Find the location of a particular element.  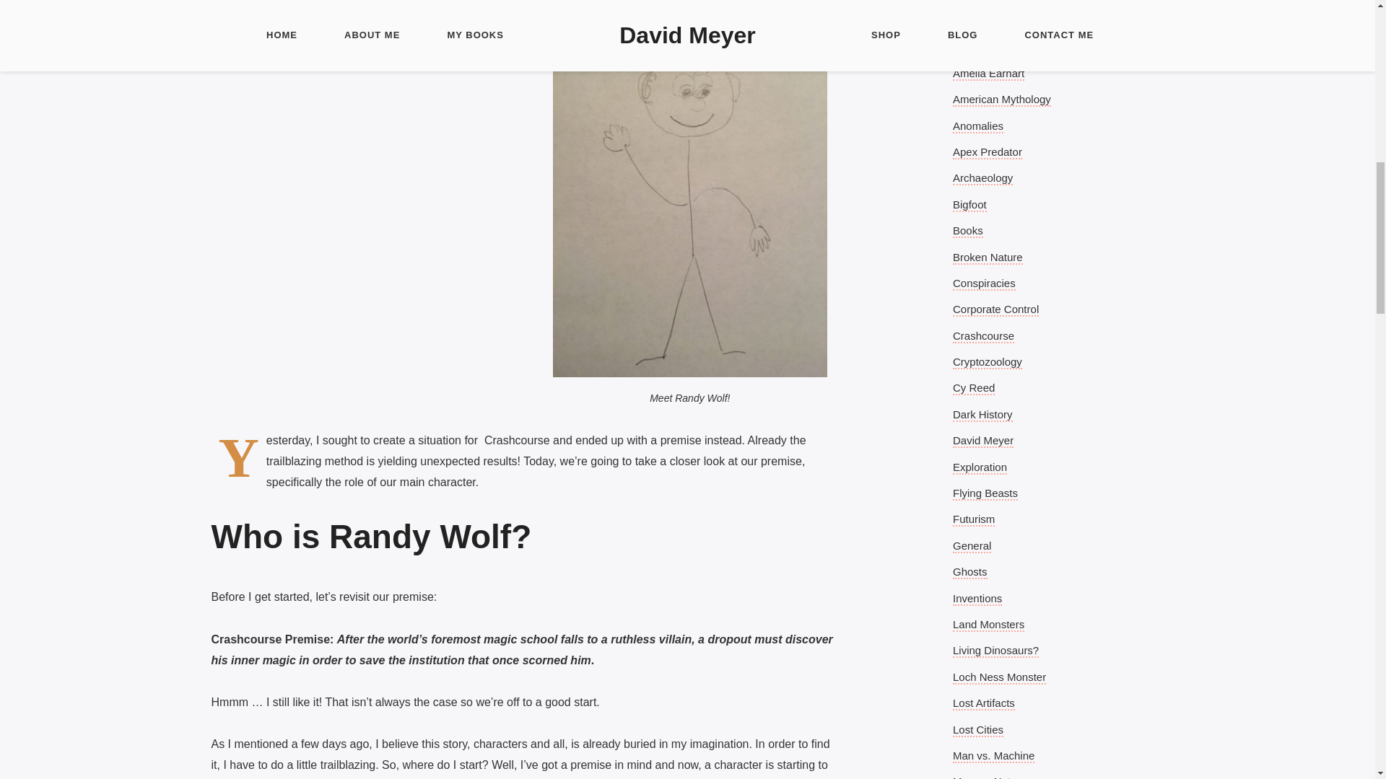

Corporate Control is located at coordinates (995, 309).